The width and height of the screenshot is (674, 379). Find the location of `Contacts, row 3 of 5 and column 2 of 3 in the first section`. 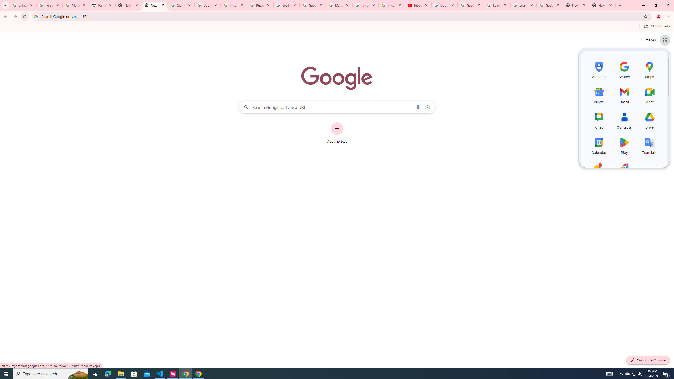

Contacts, row 3 of 5 and column 2 of 3 in the first section is located at coordinates (625, 120).